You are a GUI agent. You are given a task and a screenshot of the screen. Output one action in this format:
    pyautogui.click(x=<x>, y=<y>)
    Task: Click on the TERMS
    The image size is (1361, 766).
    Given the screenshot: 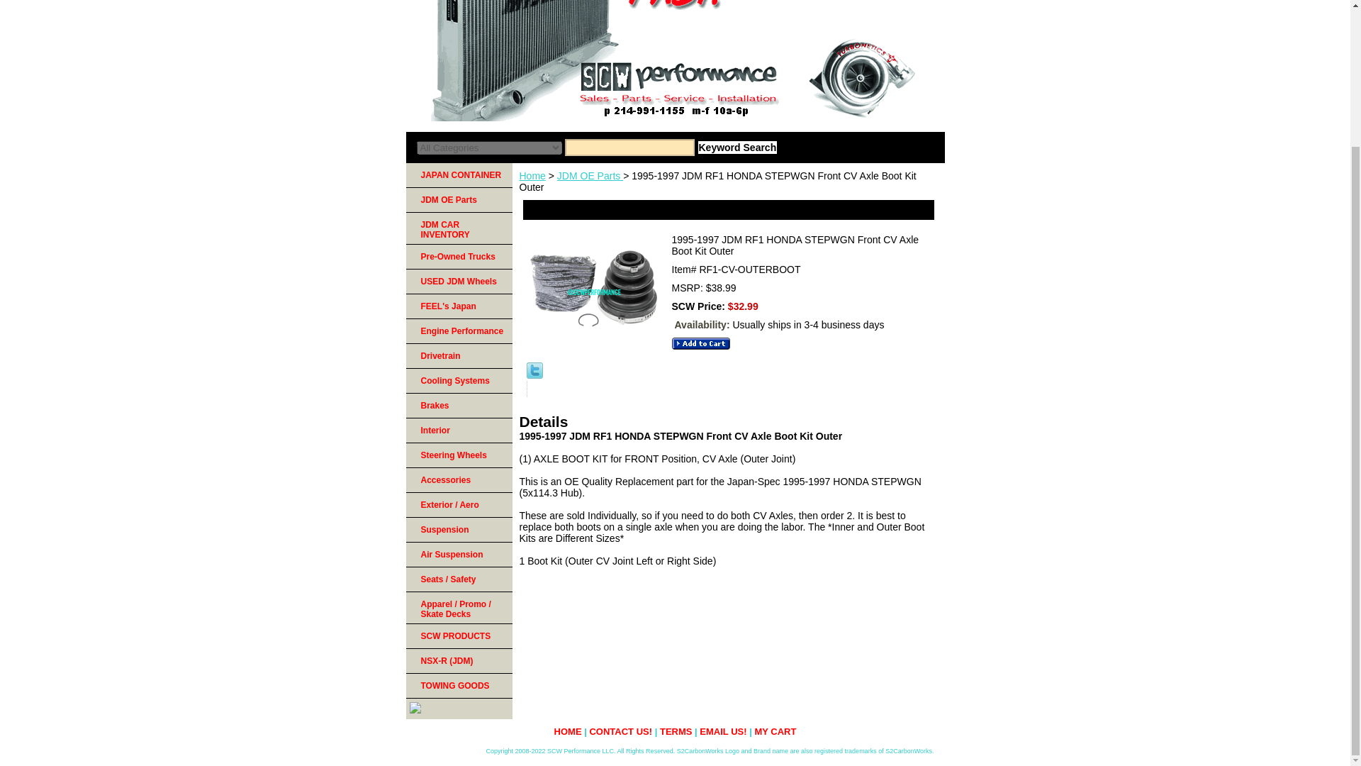 What is the action you would take?
    pyautogui.click(x=676, y=731)
    